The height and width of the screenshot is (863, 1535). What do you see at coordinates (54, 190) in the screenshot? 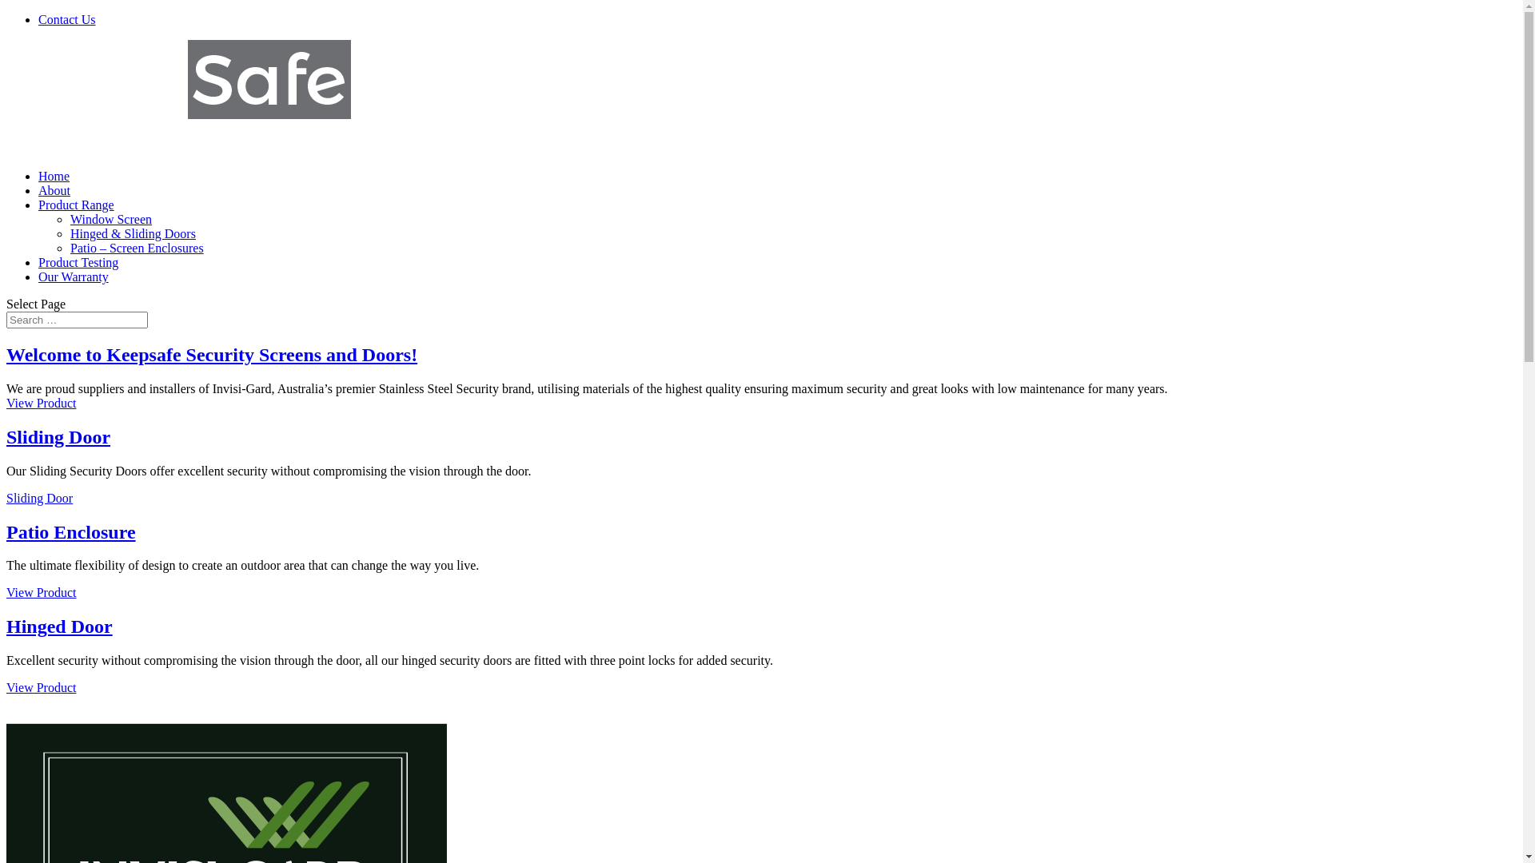
I see `About` at bounding box center [54, 190].